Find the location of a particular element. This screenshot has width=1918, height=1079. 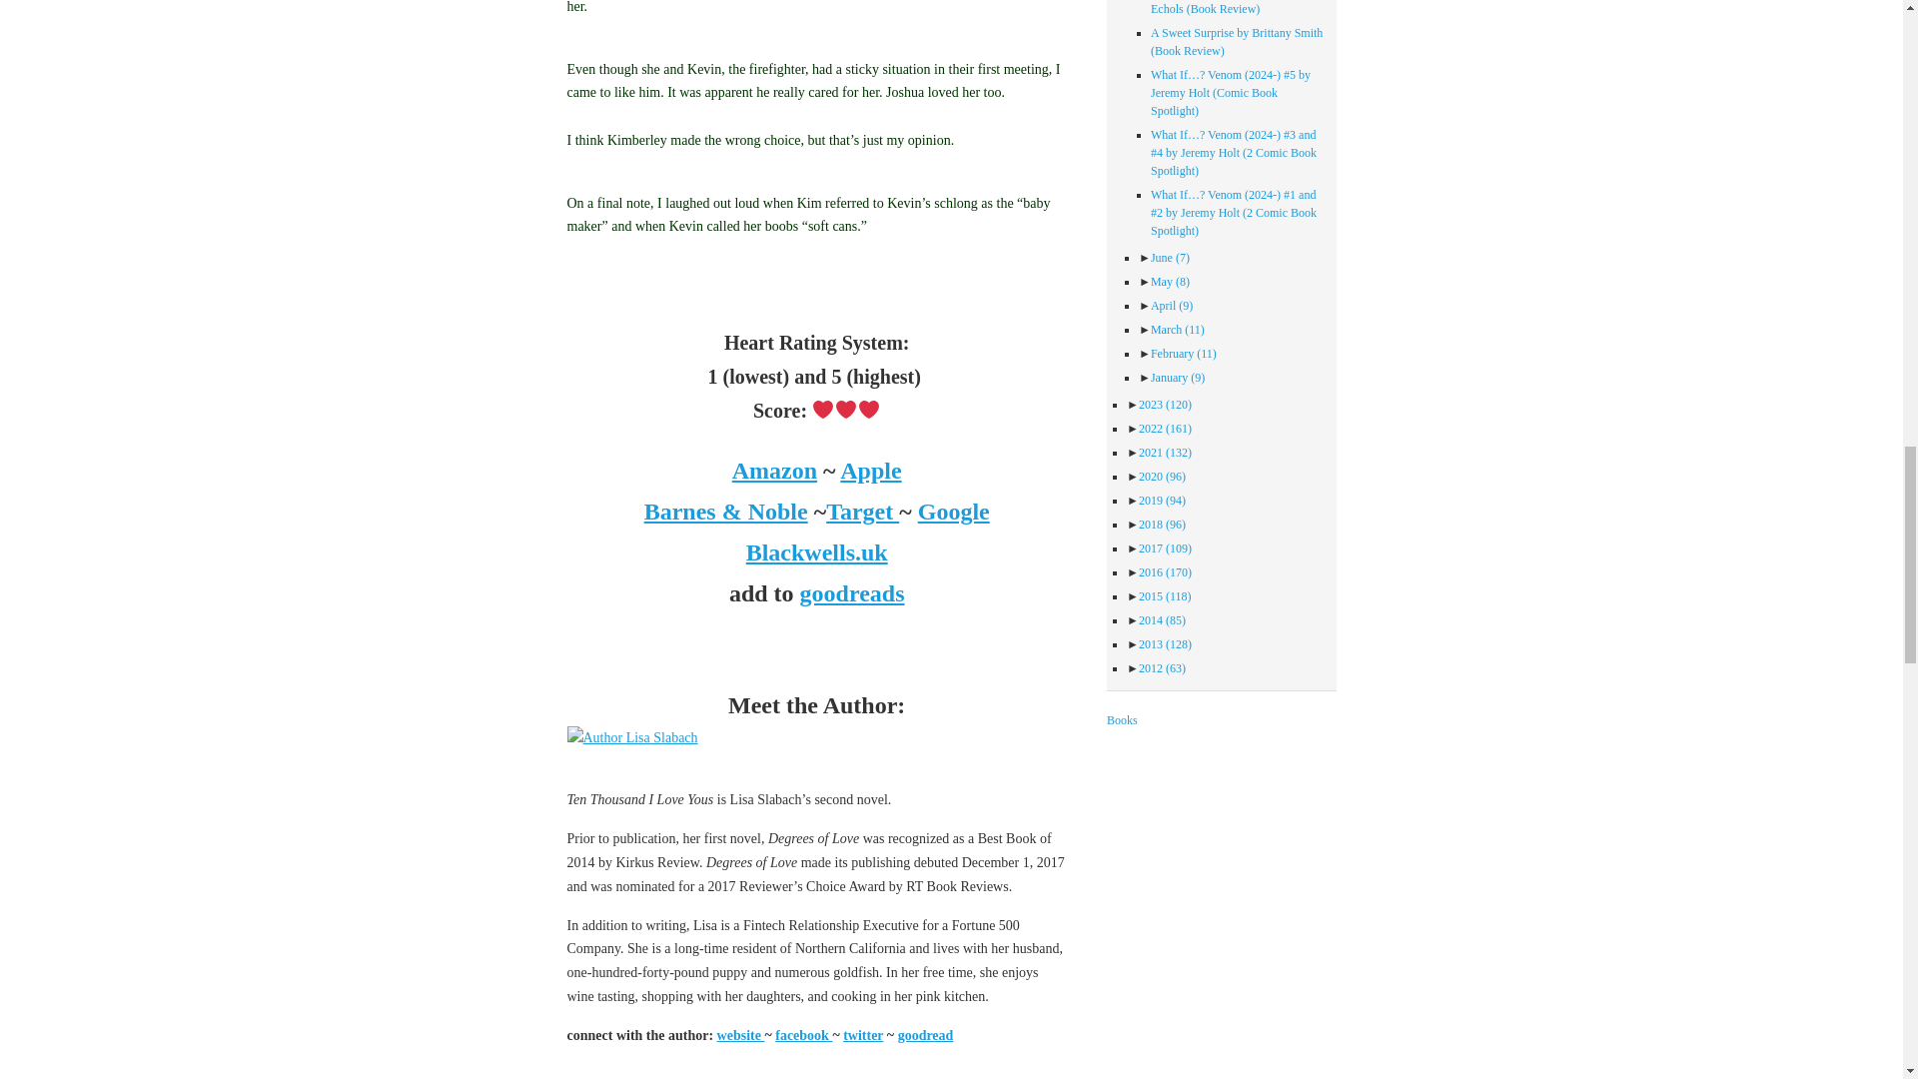

Target  is located at coordinates (863, 511).